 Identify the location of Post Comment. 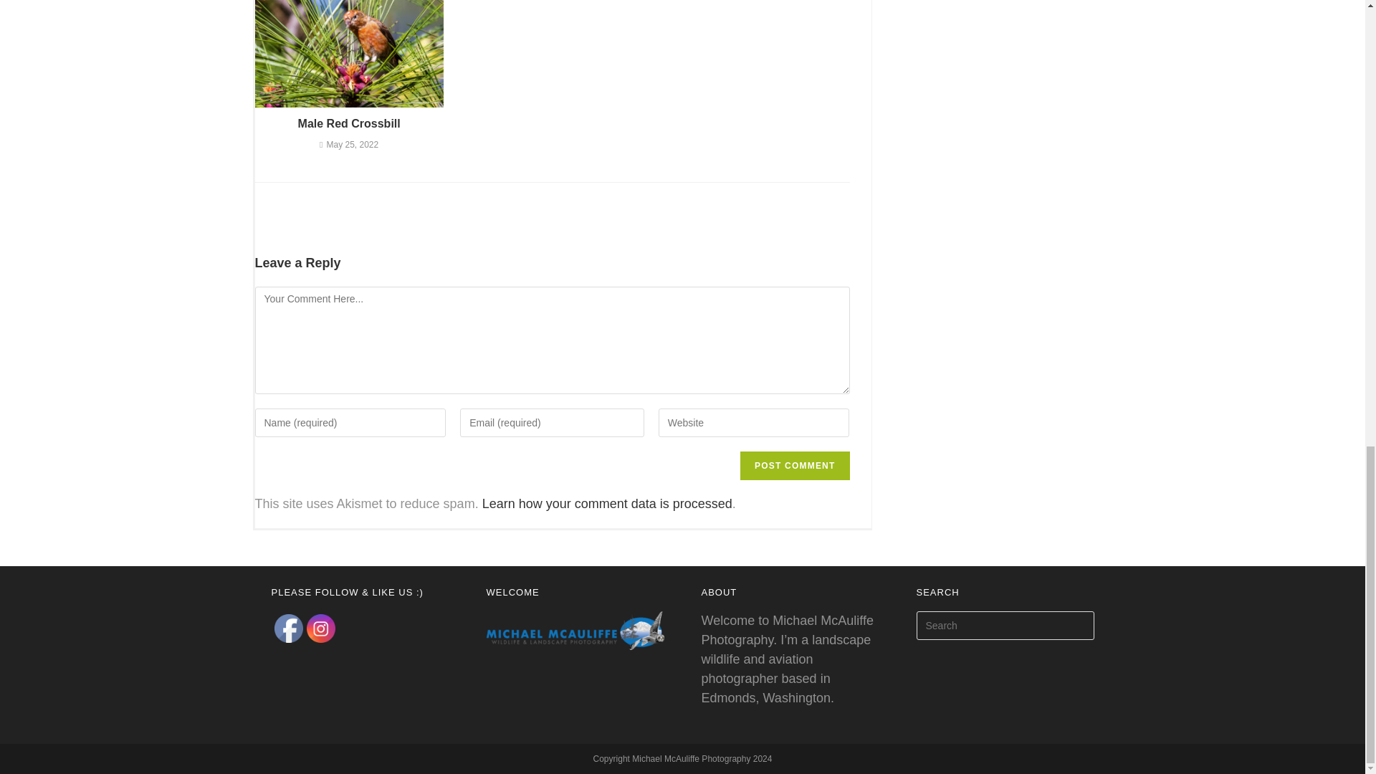
(794, 465).